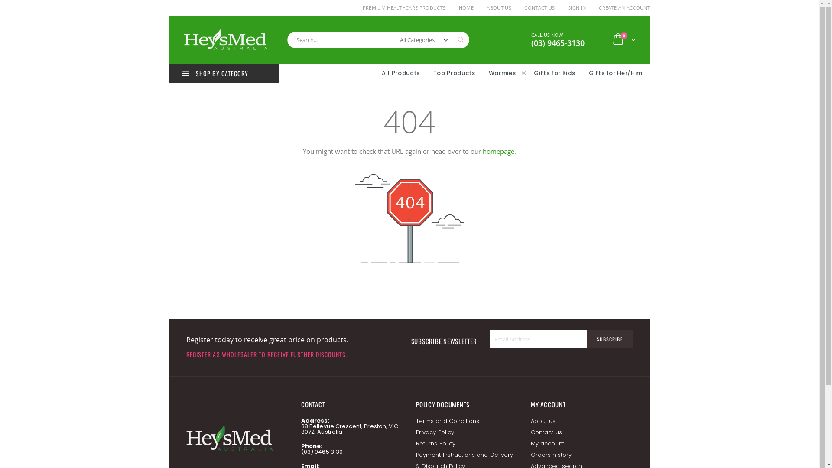  Describe the element at coordinates (499, 151) in the screenshot. I see `homepage.` at that location.